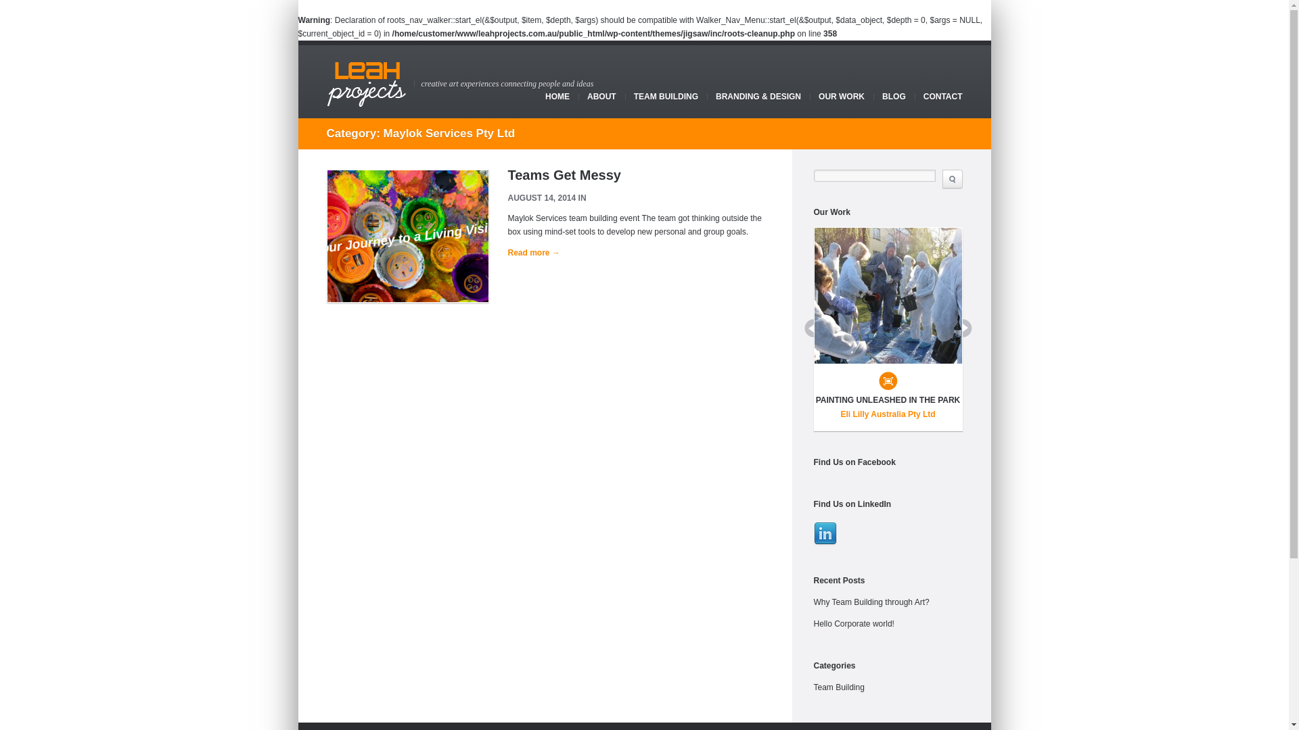  What do you see at coordinates (809, 328) in the screenshot?
I see `Back` at bounding box center [809, 328].